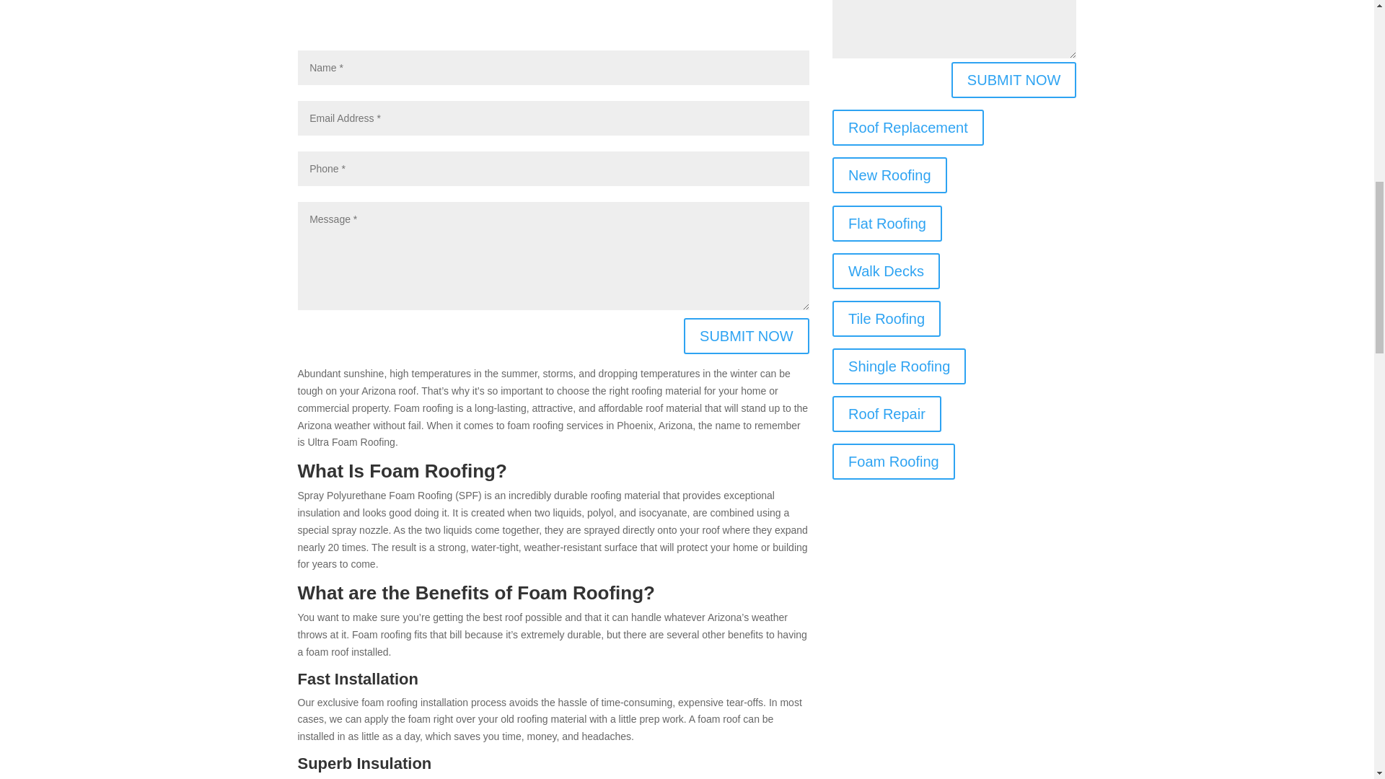  What do you see at coordinates (887, 224) in the screenshot?
I see `Flat Roofing` at bounding box center [887, 224].